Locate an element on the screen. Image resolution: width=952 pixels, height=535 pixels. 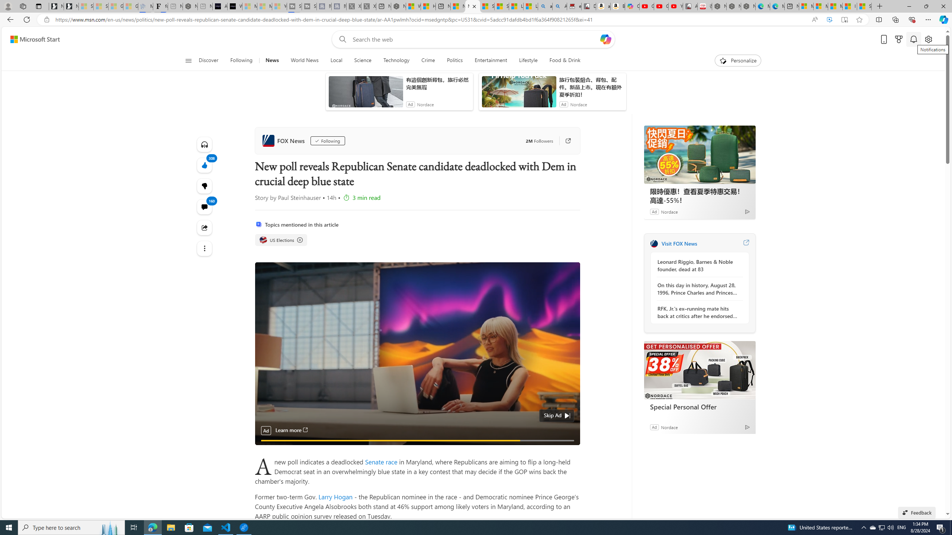
Open navigation menu is located at coordinates (188, 60).